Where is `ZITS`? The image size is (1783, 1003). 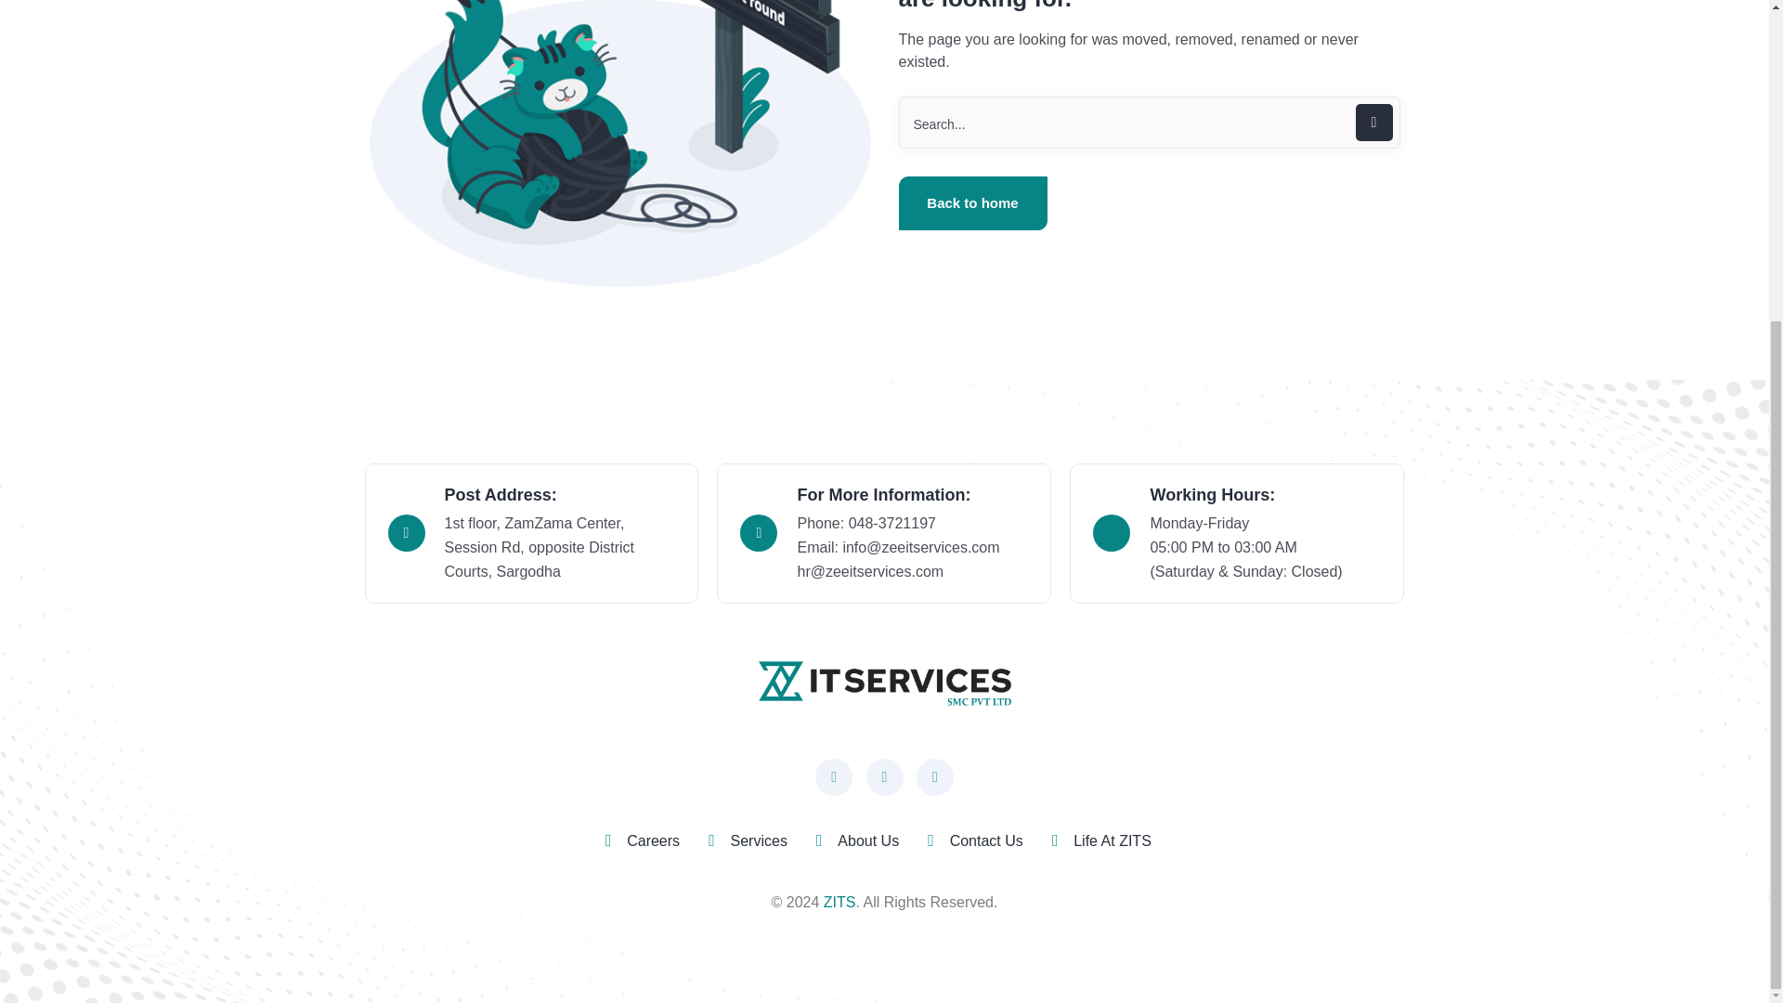 ZITS is located at coordinates (839, 902).